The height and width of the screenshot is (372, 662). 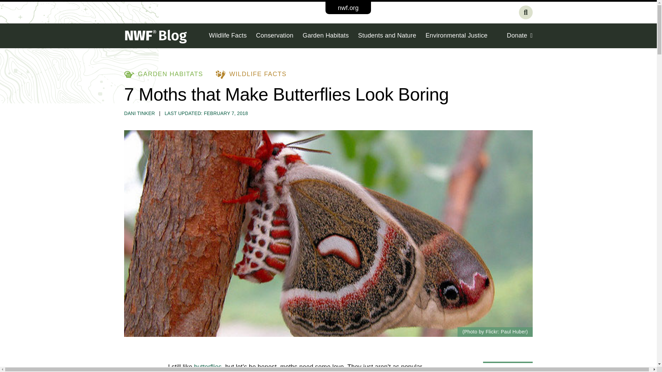 I want to click on GARDEN HABITATS, so click(x=163, y=74).